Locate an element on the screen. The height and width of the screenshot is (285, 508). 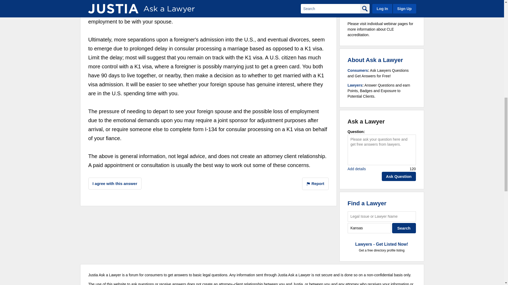
Search is located at coordinates (404, 228).